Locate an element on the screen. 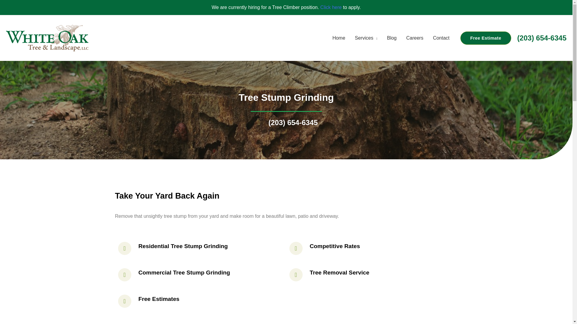 This screenshot has width=577, height=324. Services is located at coordinates (366, 38).